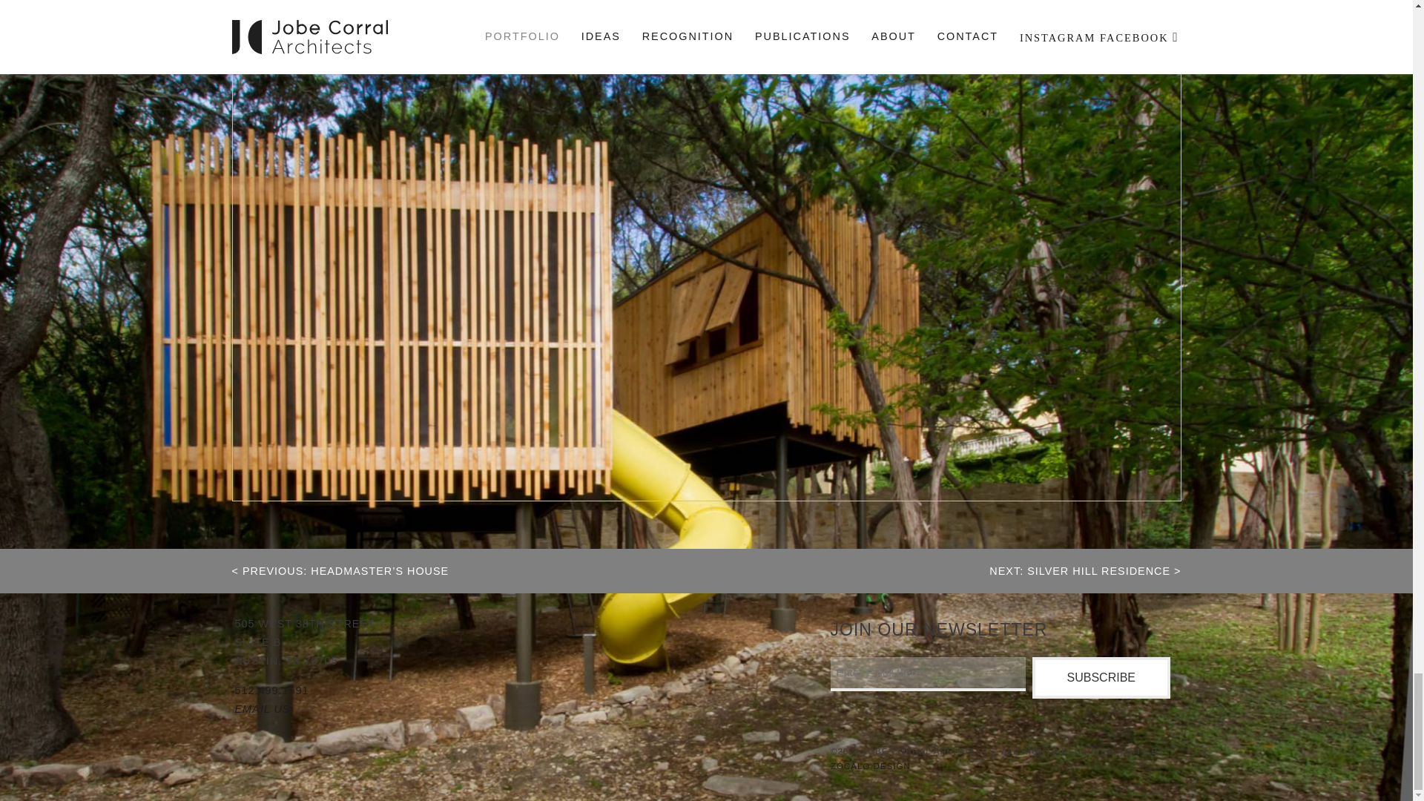 The height and width of the screenshot is (801, 1424). Describe the element at coordinates (271, 690) in the screenshot. I see `512.499.1591` at that location.